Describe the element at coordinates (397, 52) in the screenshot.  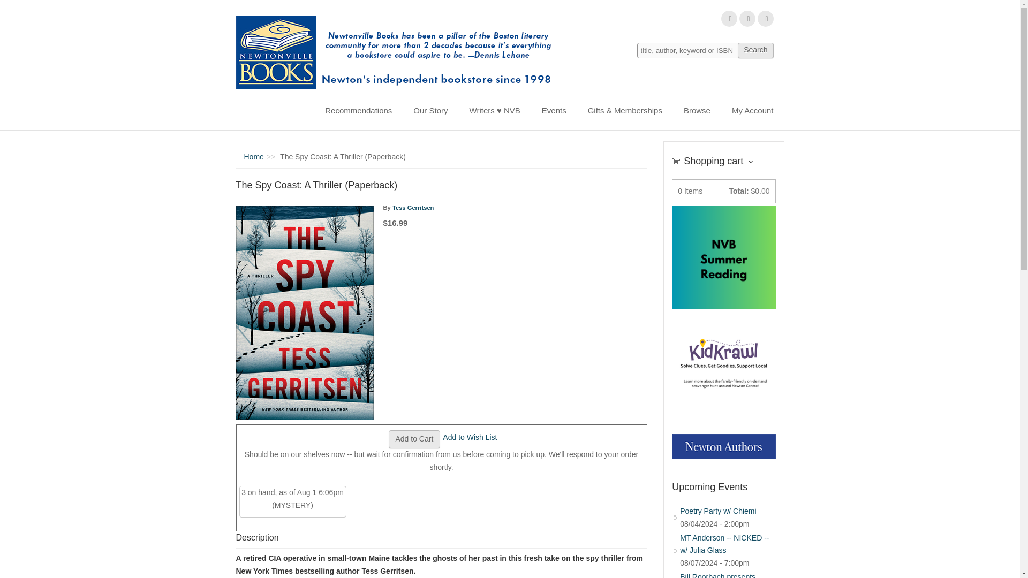
I see `Home` at that location.